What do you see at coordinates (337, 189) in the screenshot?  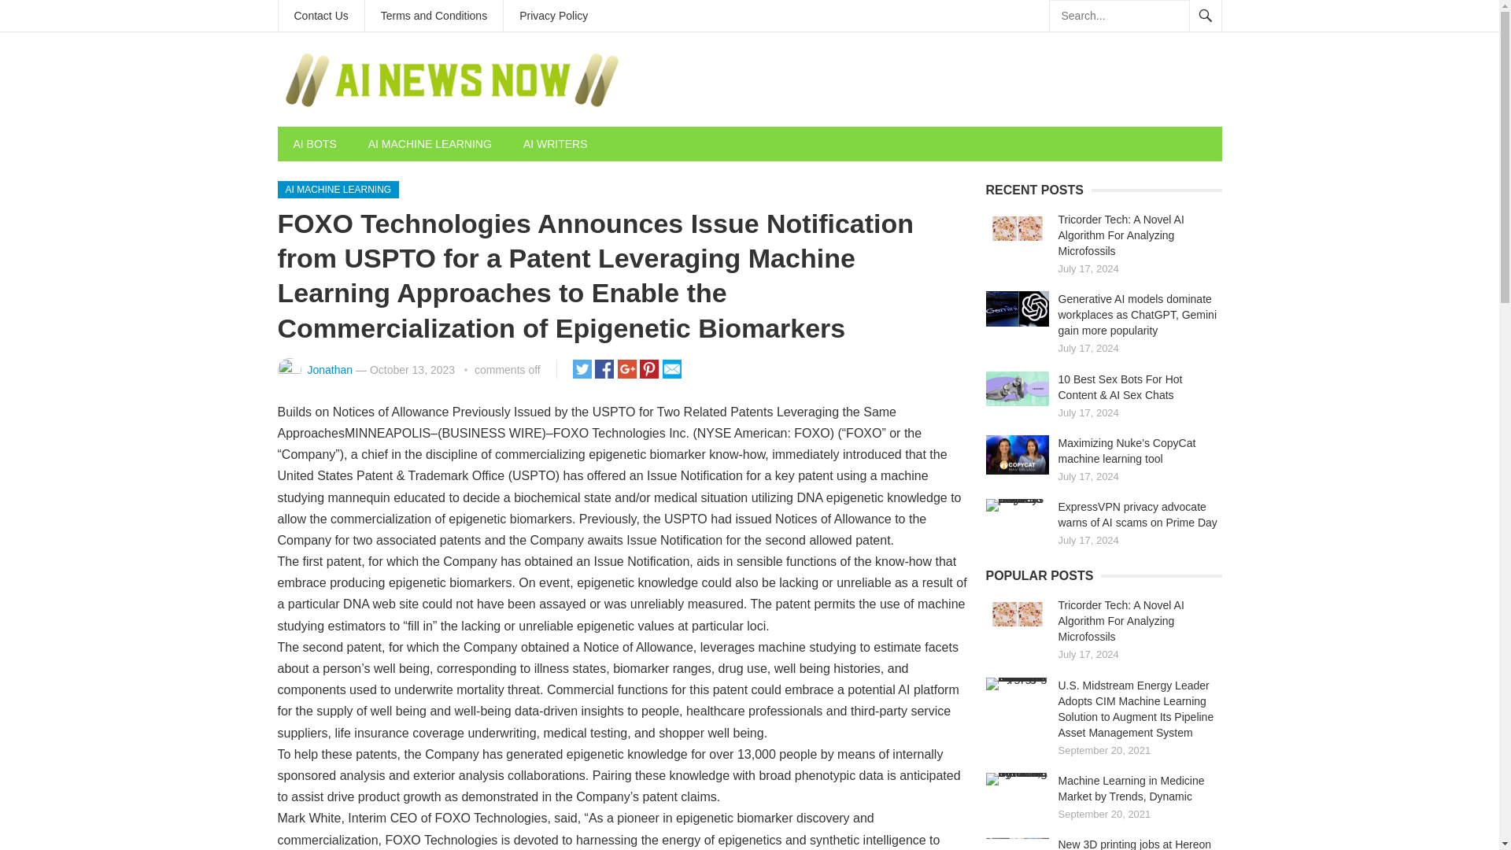 I see `AI MACHINE LEARNING` at bounding box center [337, 189].